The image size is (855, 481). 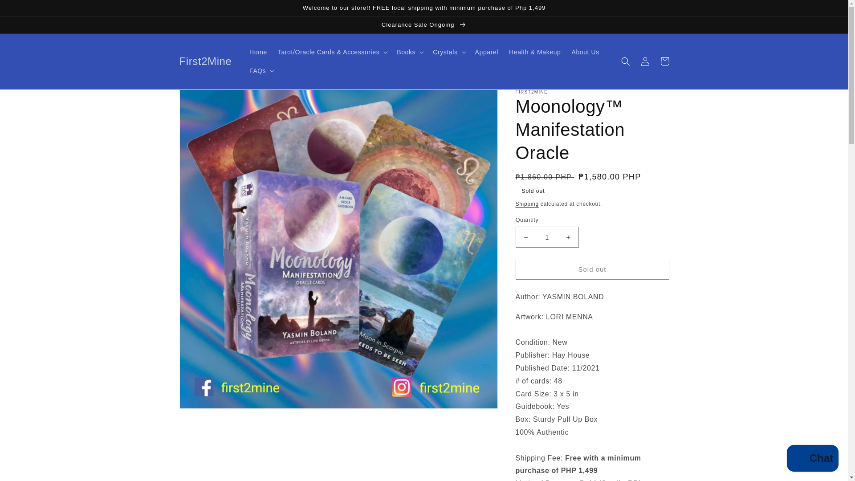 I want to click on Home, so click(x=258, y=52).